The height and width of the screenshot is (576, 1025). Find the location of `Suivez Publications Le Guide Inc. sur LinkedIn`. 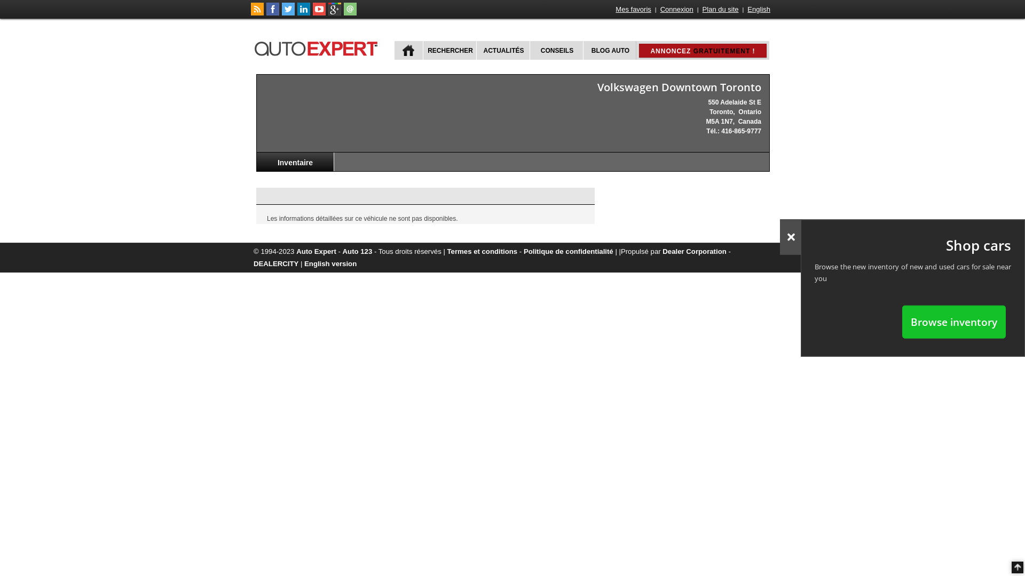

Suivez Publications Le Guide Inc. sur LinkedIn is located at coordinates (304, 13).